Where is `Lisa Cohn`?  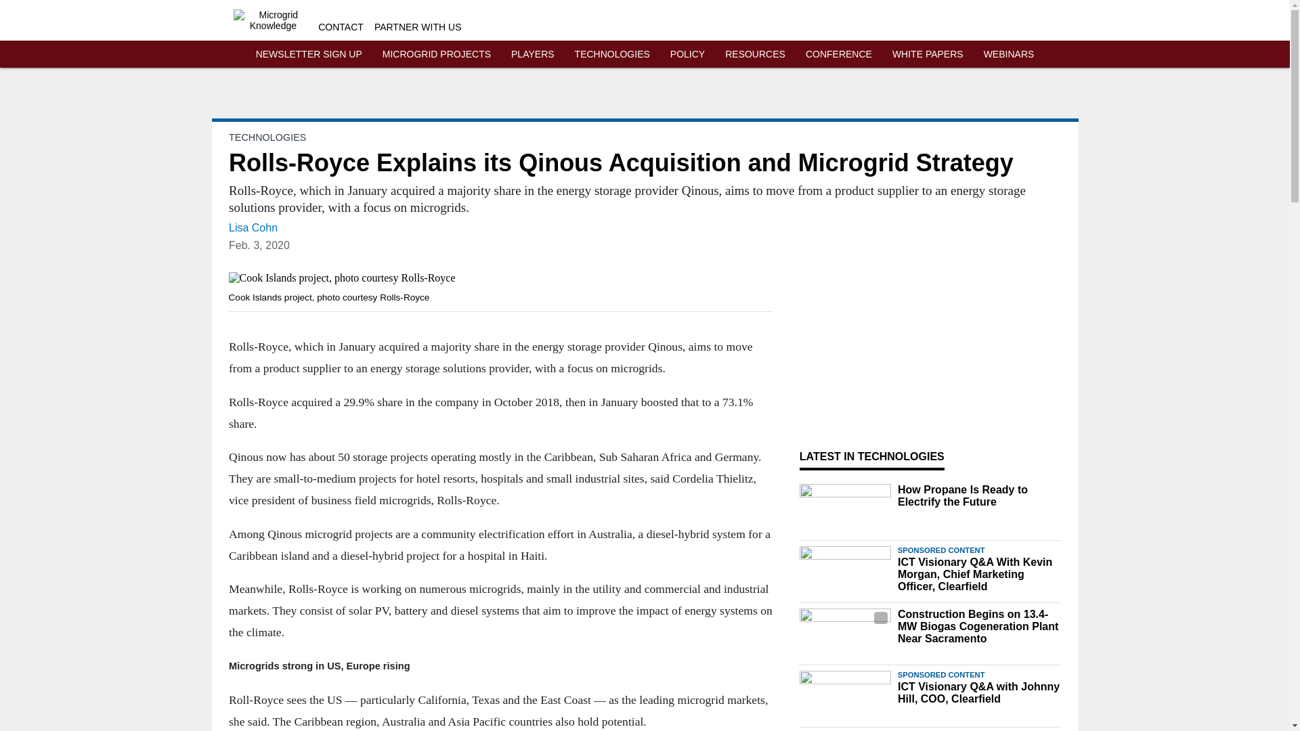
Lisa Cohn is located at coordinates (253, 227).